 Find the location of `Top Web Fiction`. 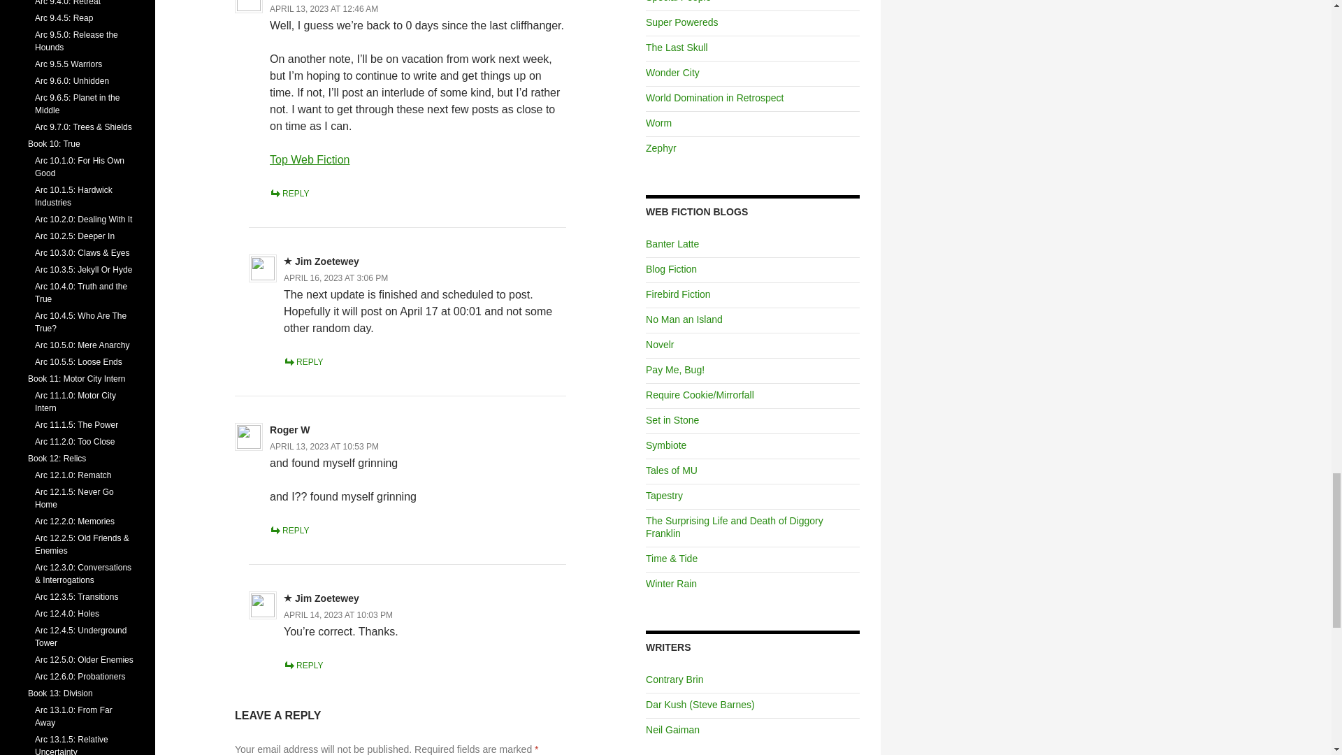

Top Web Fiction is located at coordinates (309, 159).